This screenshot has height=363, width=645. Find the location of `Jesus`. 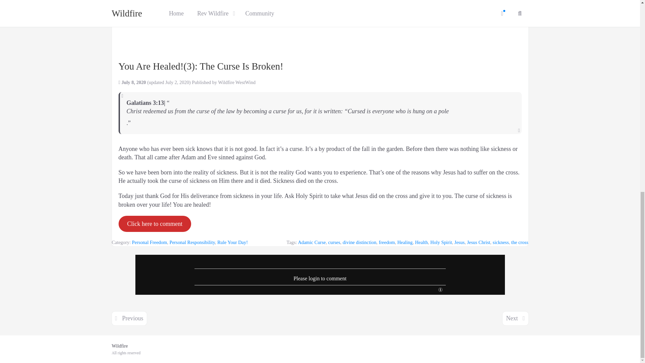

Jesus is located at coordinates (460, 242).